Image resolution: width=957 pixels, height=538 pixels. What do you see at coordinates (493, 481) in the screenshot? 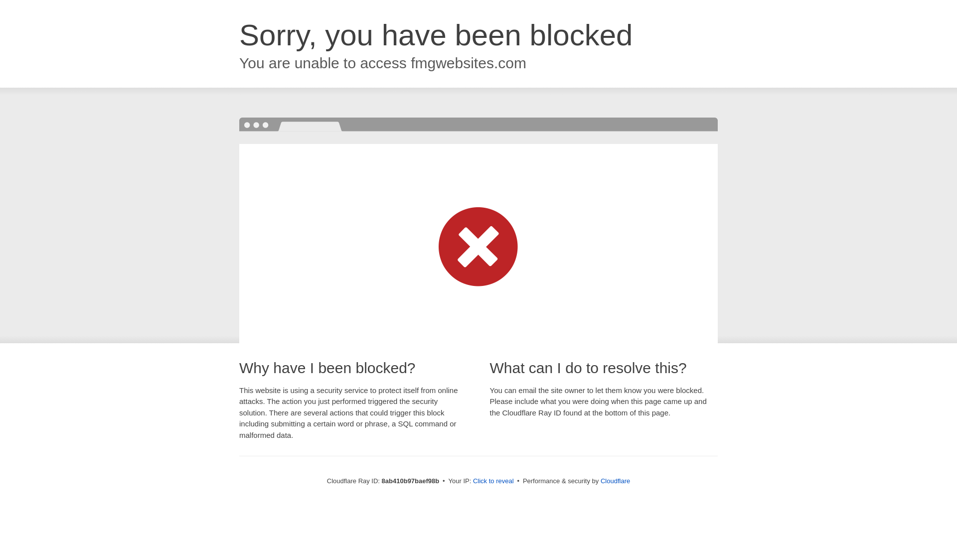
I see `Click to reveal` at bounding box center [493, 481].